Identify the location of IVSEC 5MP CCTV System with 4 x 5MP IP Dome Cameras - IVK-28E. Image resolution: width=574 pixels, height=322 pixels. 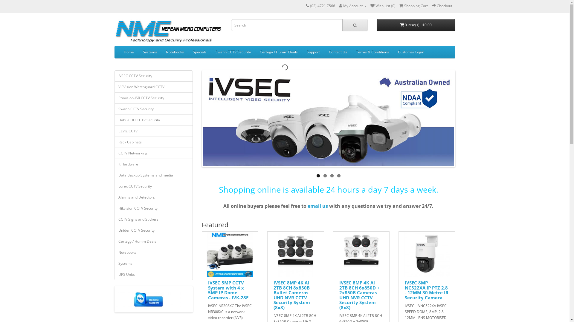
(230, 255).